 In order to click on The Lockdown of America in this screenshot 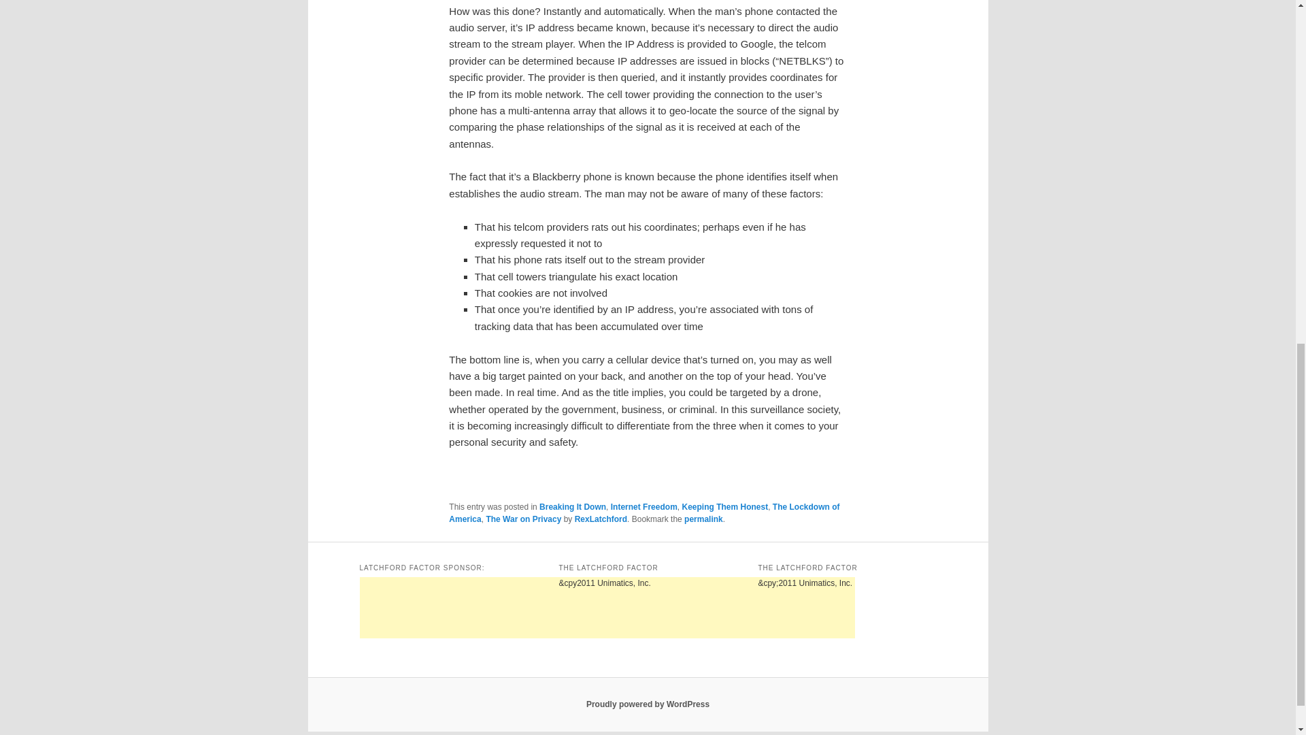, I will do `click(644, 513)`.